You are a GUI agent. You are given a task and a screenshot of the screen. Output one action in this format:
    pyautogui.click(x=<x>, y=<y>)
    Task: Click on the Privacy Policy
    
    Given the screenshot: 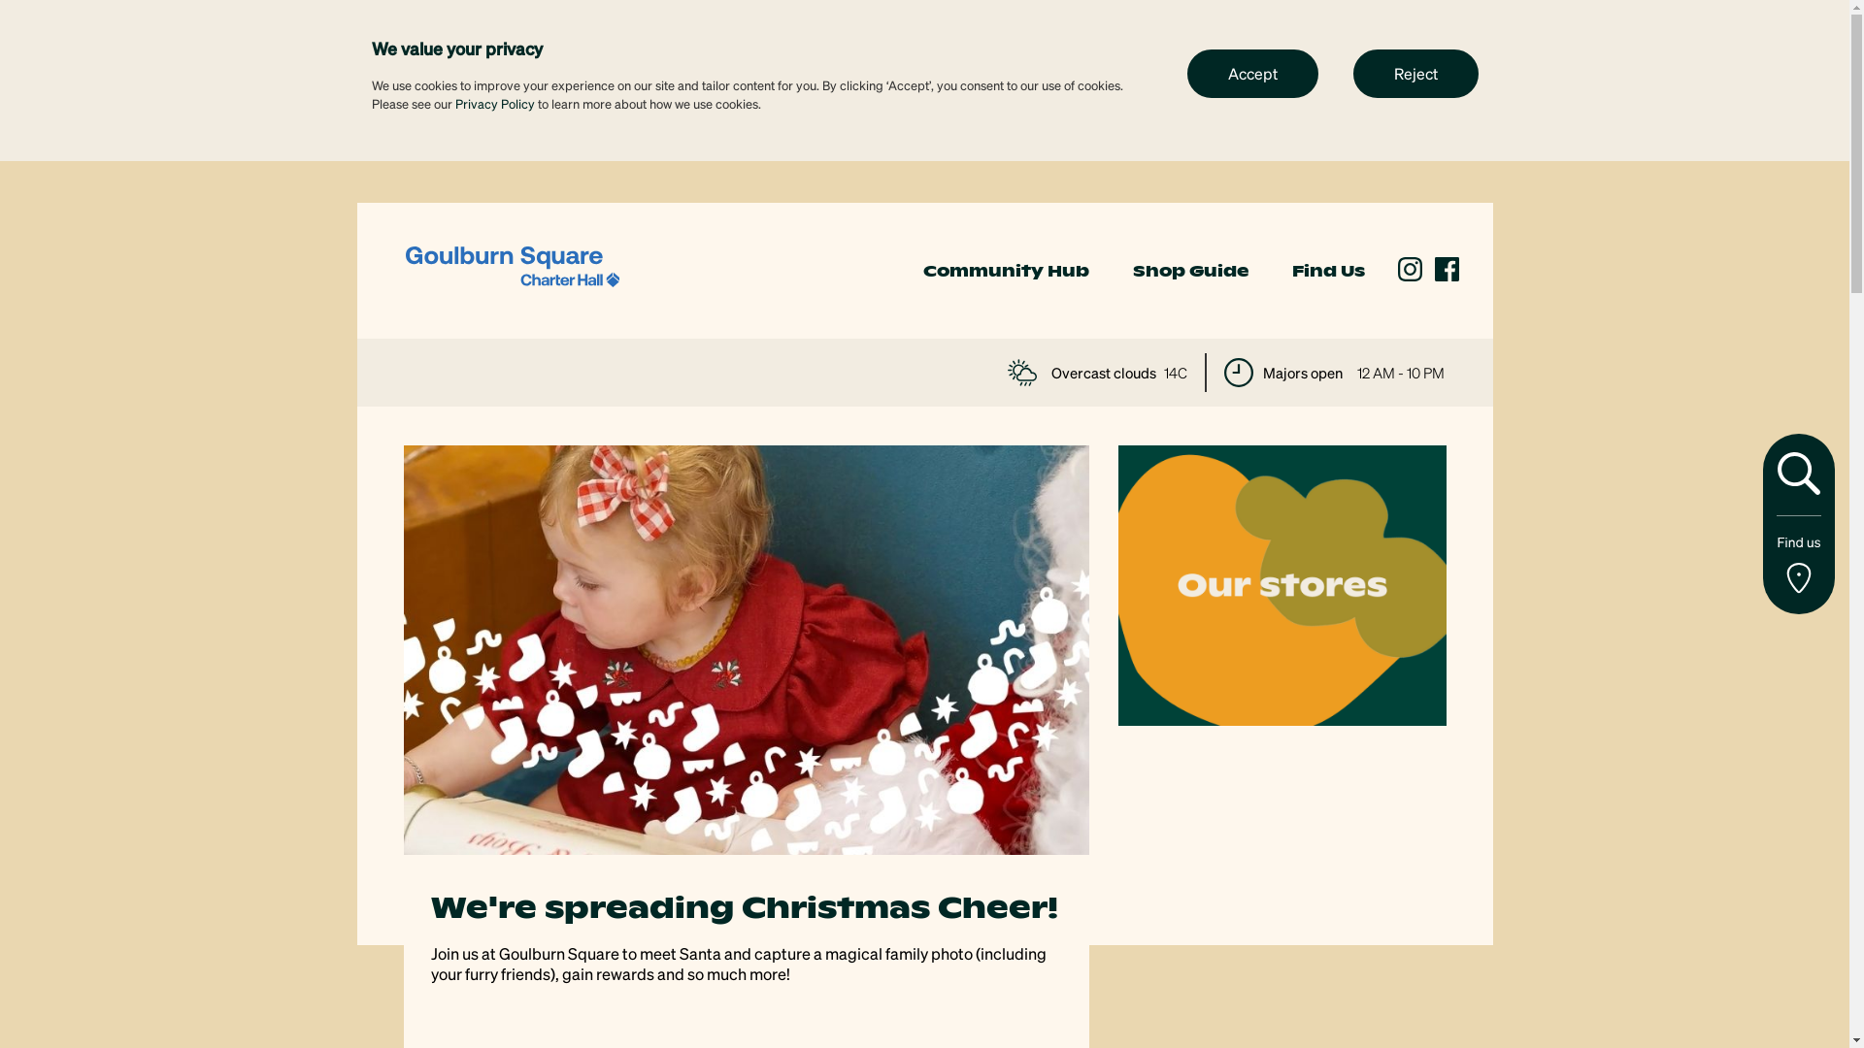 What is the action you would take?
    pyautogui.click(x=494, y=103)
    